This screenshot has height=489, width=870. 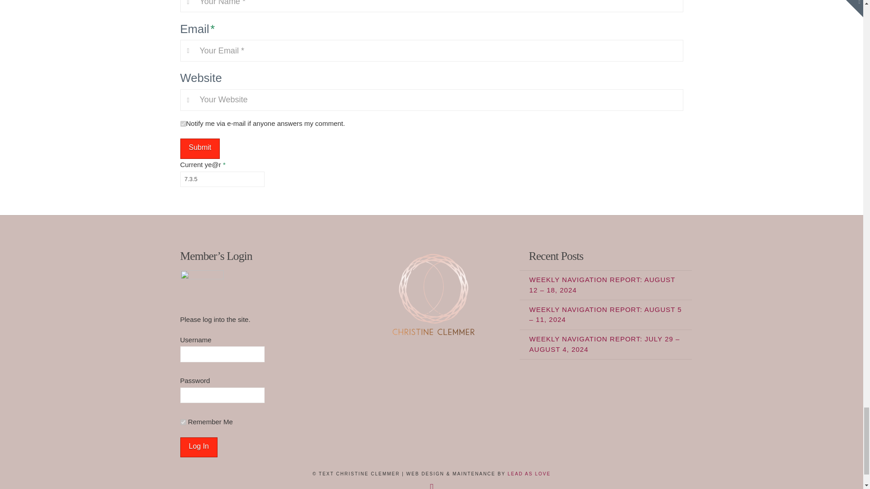 I want to click on Log In, so click(x=198, y=447).